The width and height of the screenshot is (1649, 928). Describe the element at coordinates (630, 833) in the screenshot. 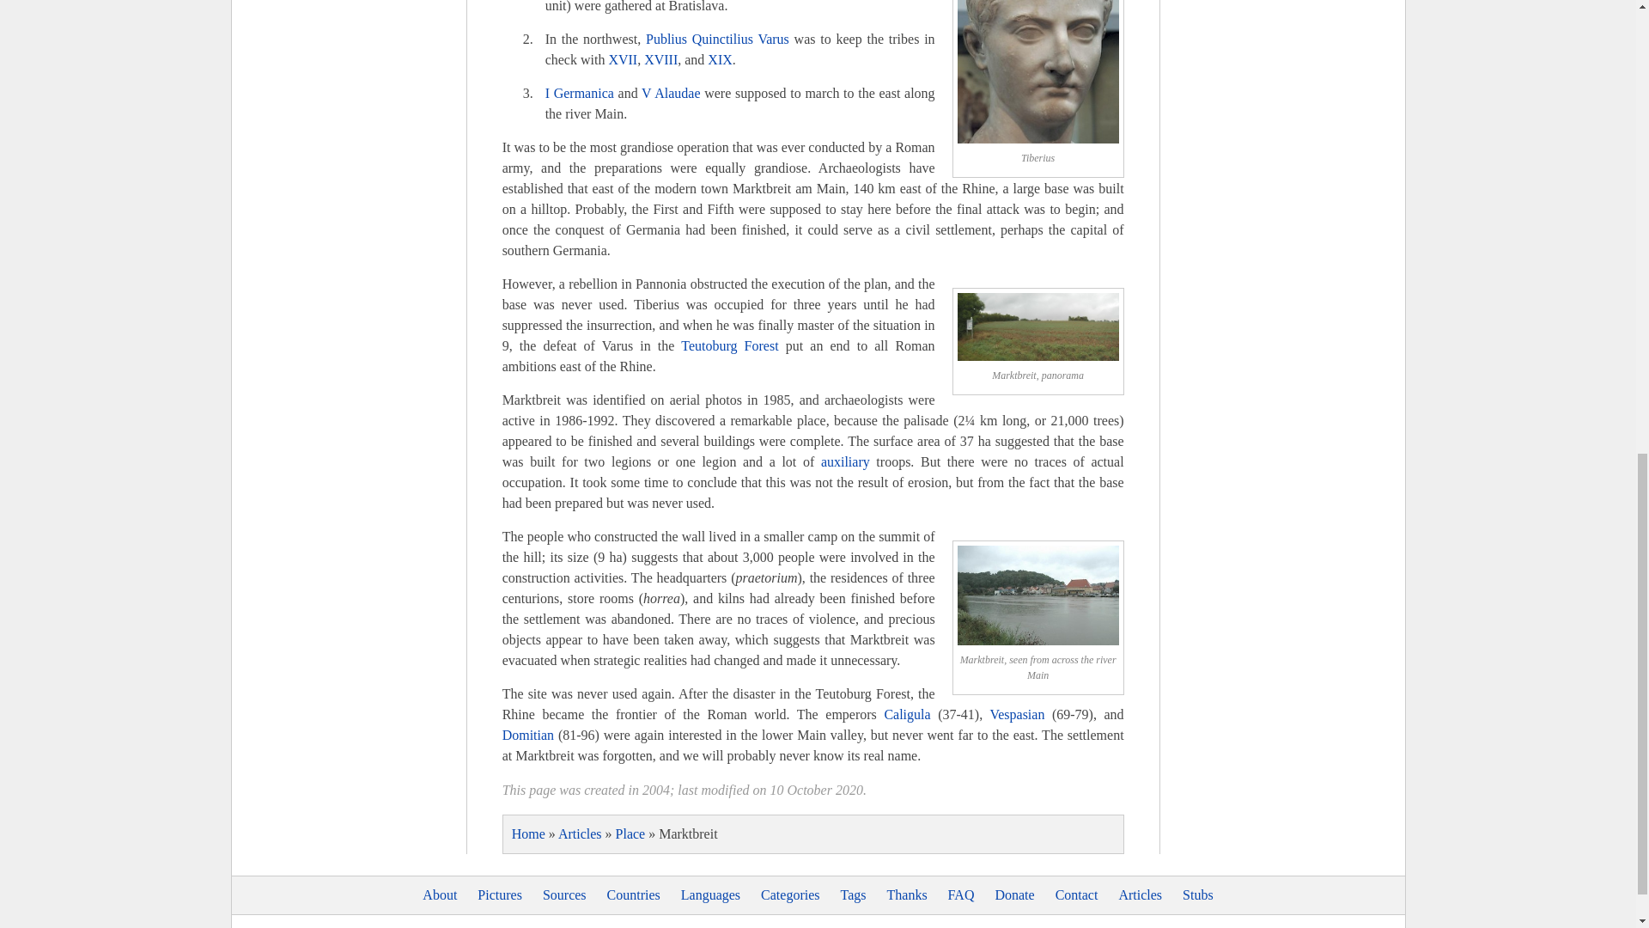

I see `Place` at that location.